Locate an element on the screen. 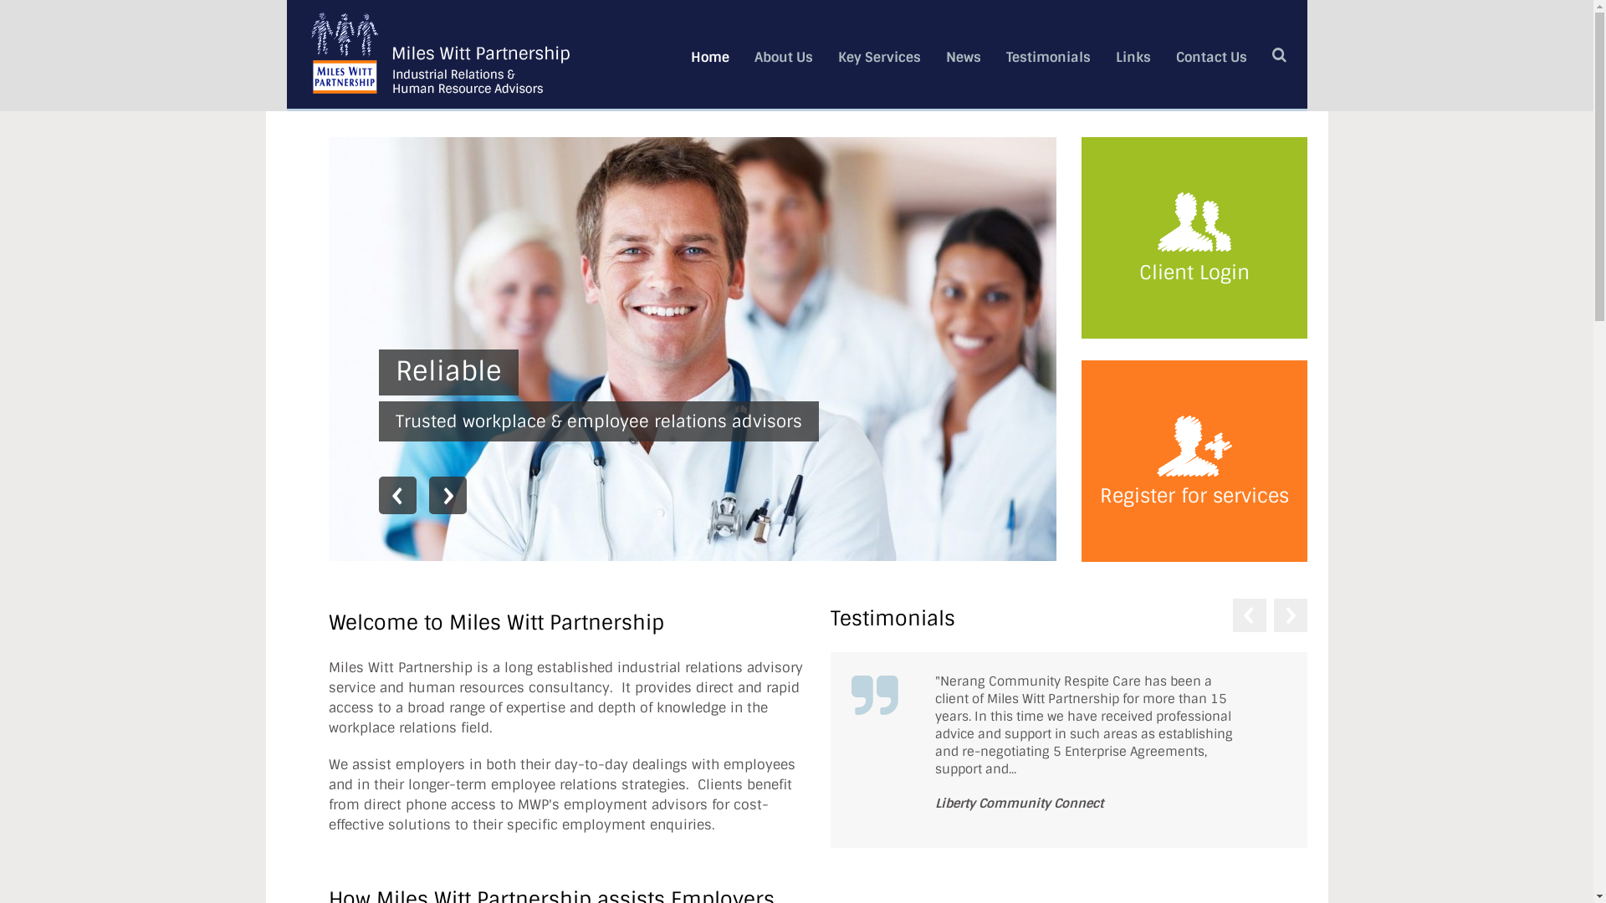 Image resolution: width=1606 pixels, height=903 pixels. Links is located at coordinates (1133, 58).